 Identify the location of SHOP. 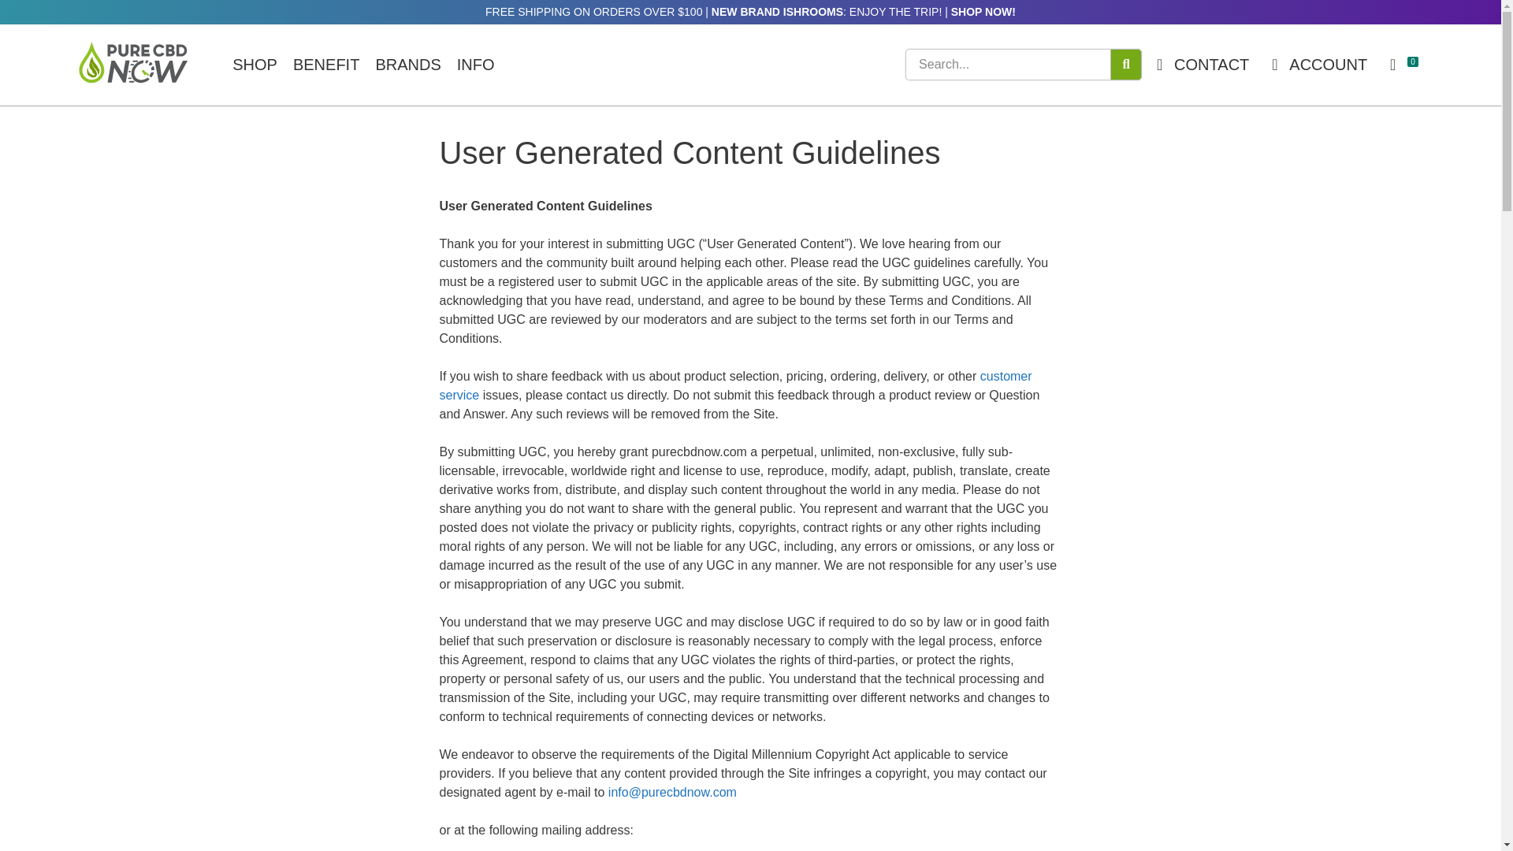
(255, 64).